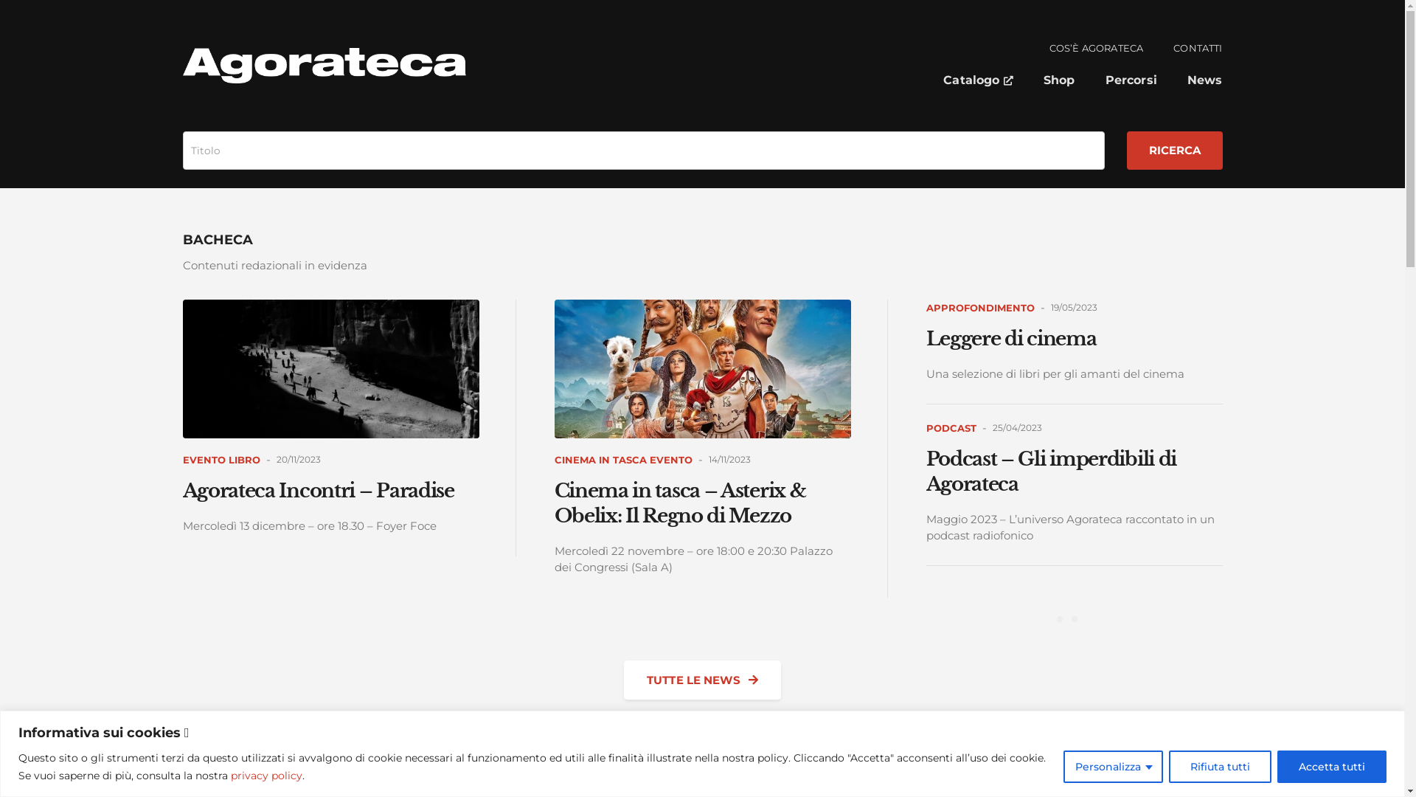 This screenshot has height=797, width=1416. I want to click on TUTTE LE NEWS, so click(702, 680).